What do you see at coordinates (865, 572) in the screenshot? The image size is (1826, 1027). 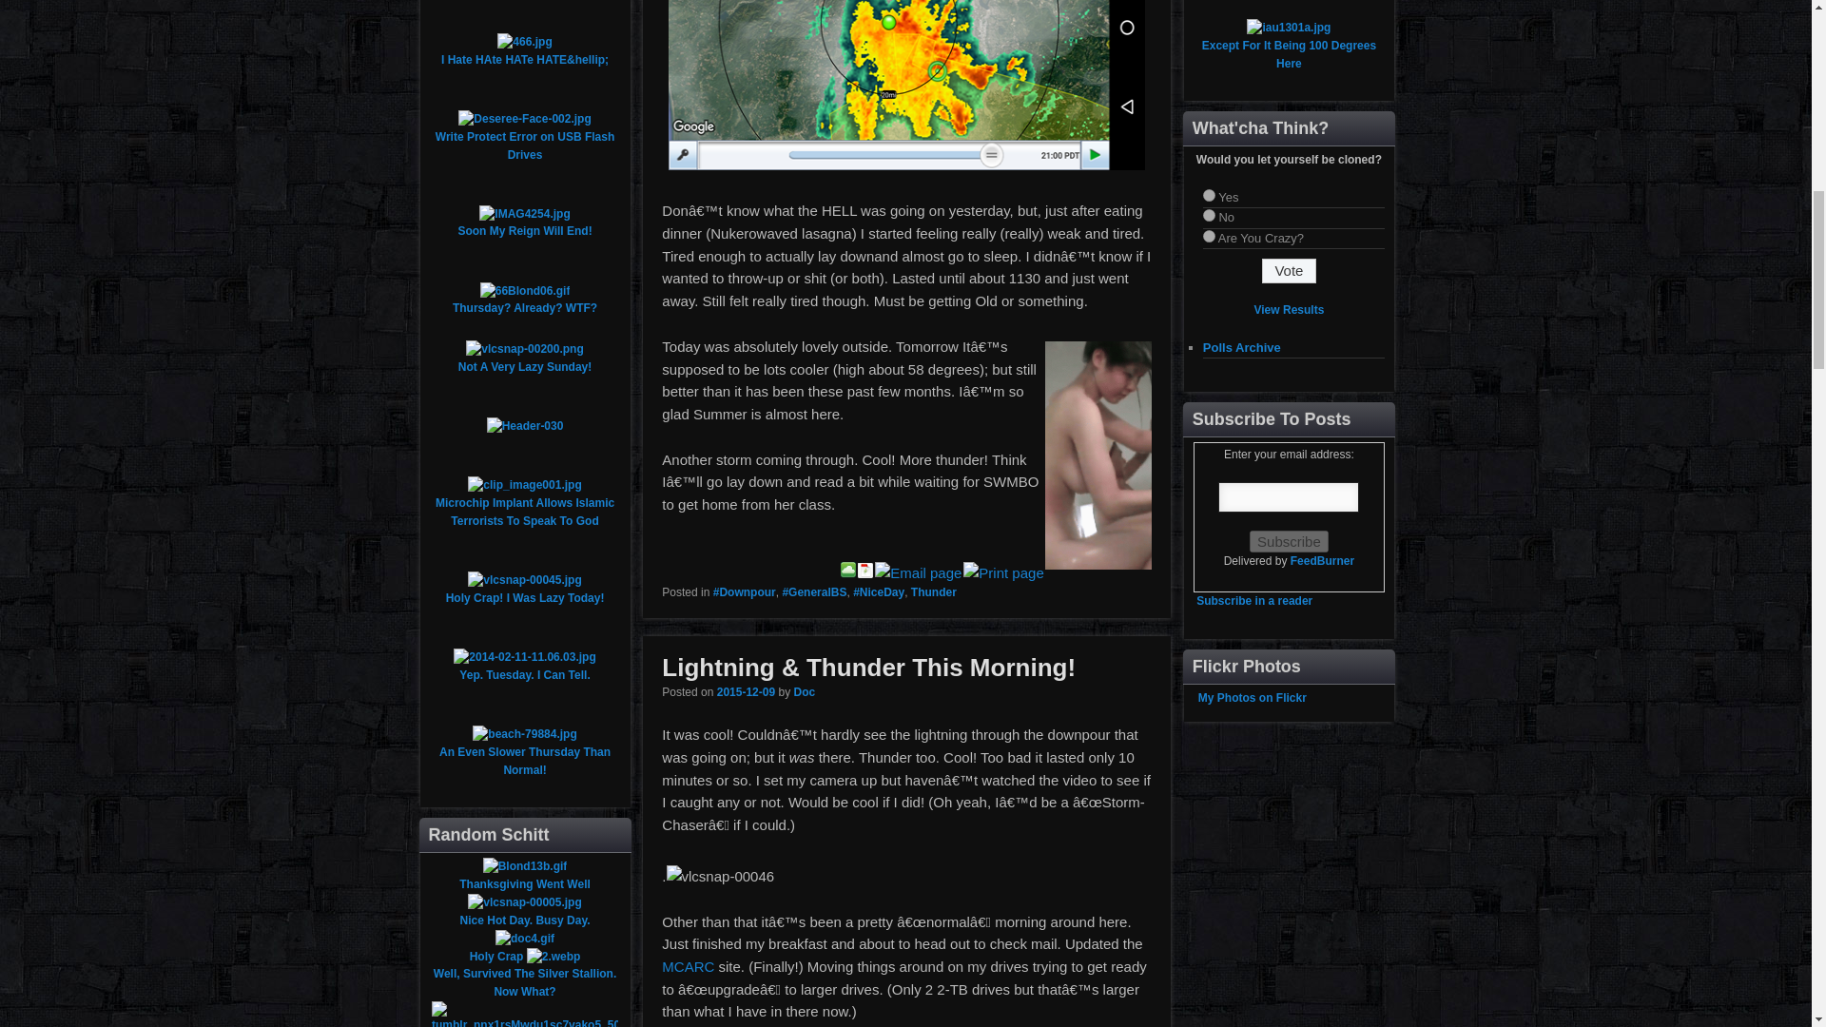 I see `PDF page` at bounding box center [865, 572].